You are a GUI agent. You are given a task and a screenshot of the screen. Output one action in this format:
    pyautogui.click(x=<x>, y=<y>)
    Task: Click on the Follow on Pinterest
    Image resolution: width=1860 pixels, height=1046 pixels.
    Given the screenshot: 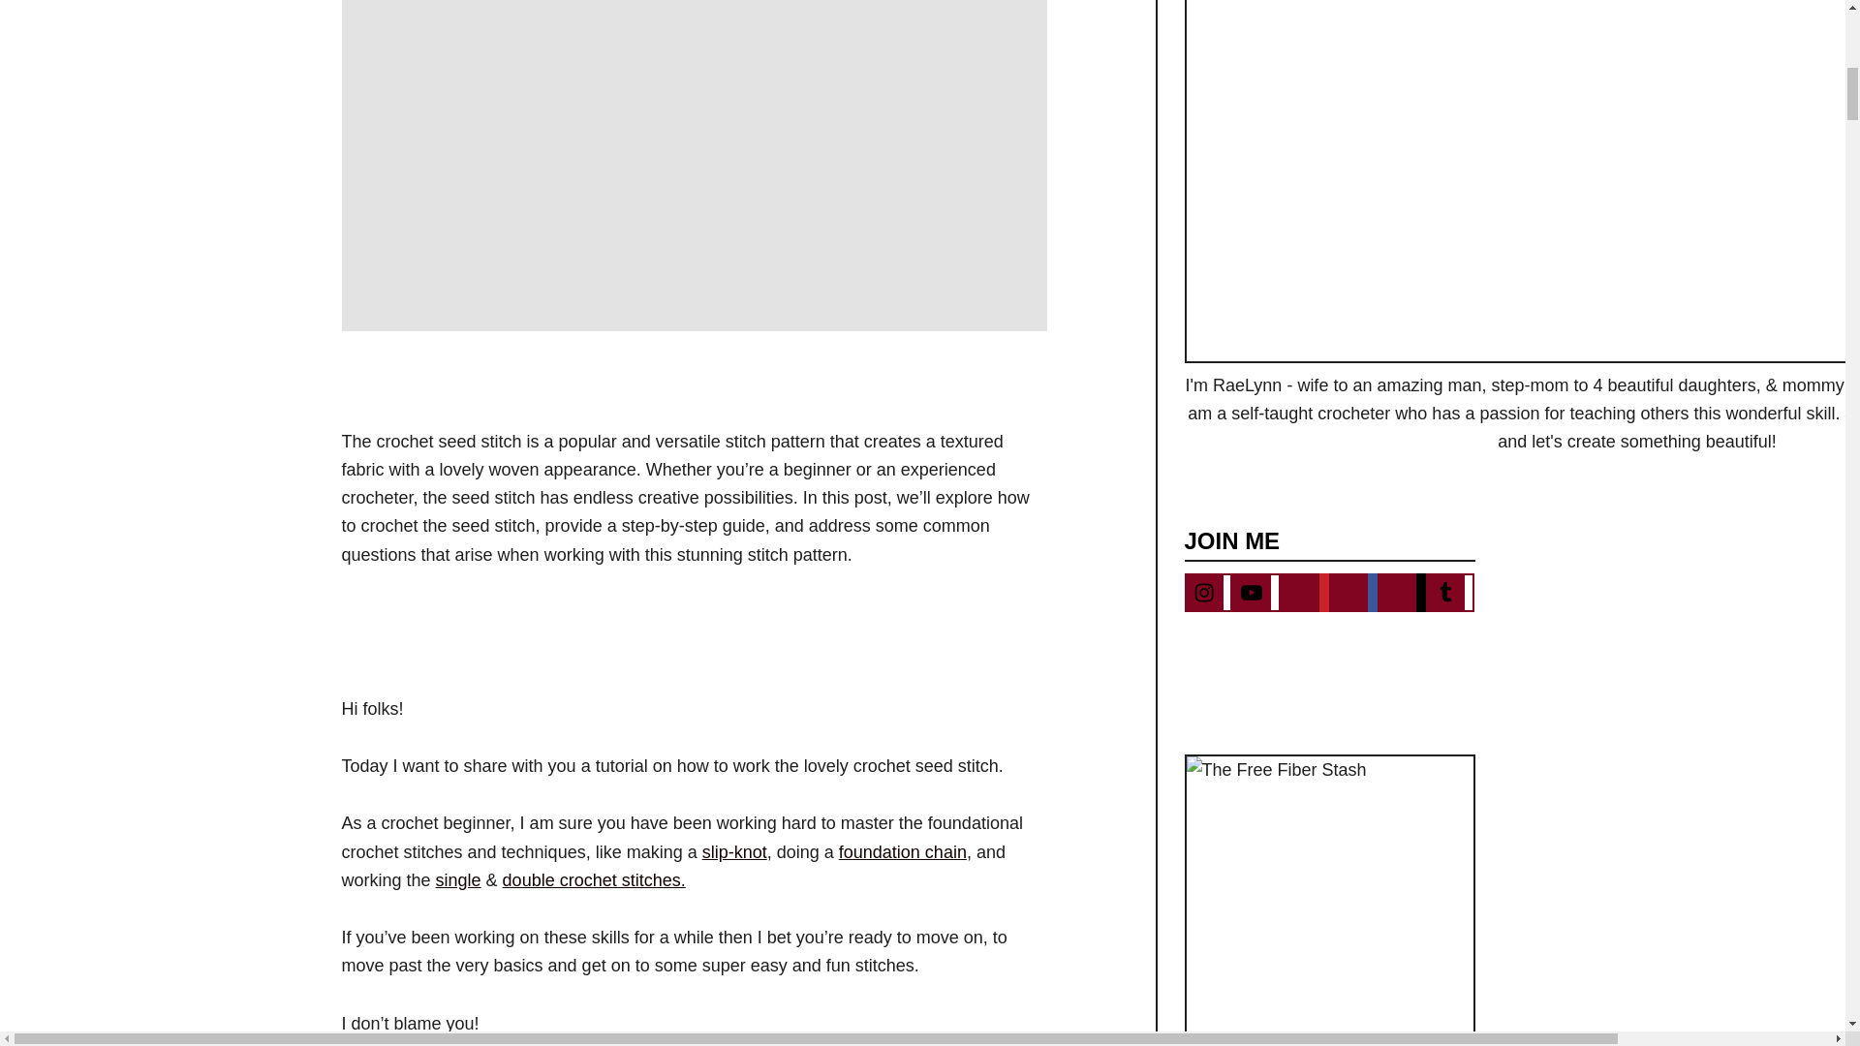 What is the action you would take?
    pyautogui.click(x=1305, y=592)
    